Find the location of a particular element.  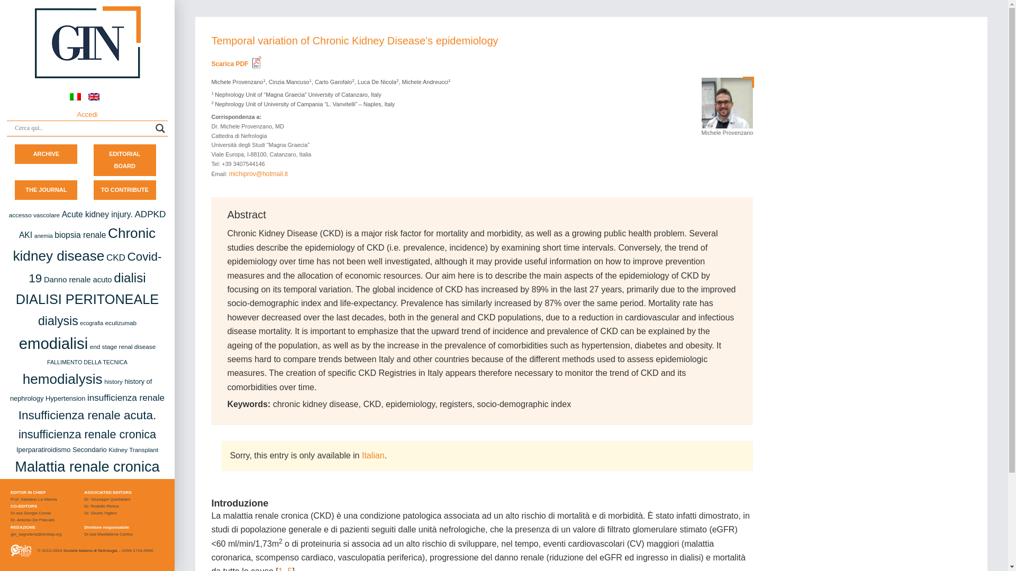

eculizumab is located at coordinates (121, 323).